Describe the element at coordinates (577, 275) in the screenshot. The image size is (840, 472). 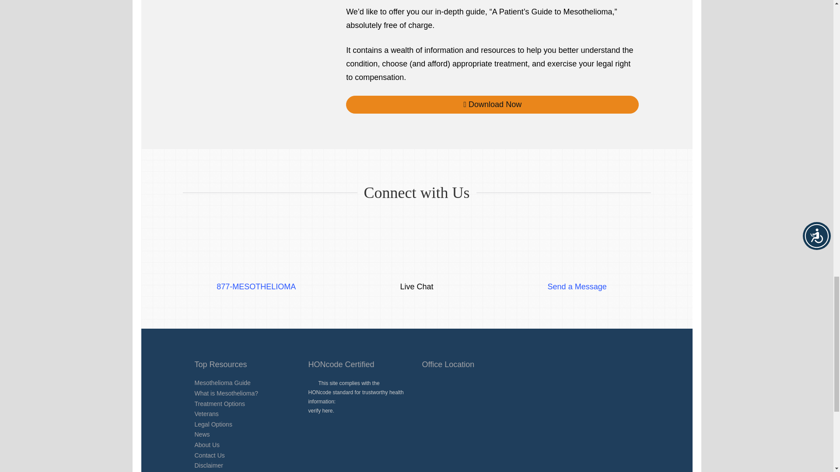
I see `Send a Message` at that location.